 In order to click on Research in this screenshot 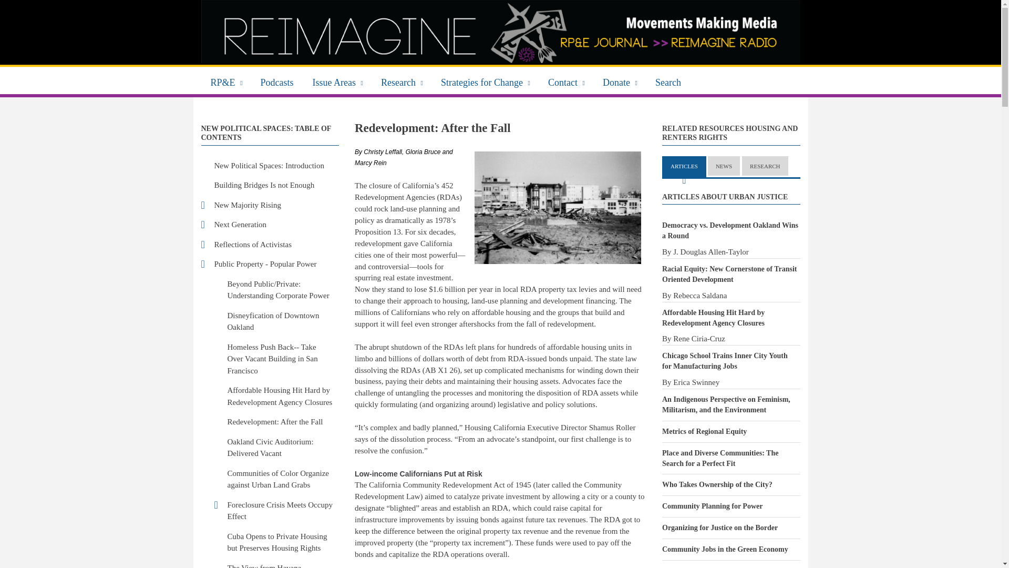, I will do `click(401, 81)`.